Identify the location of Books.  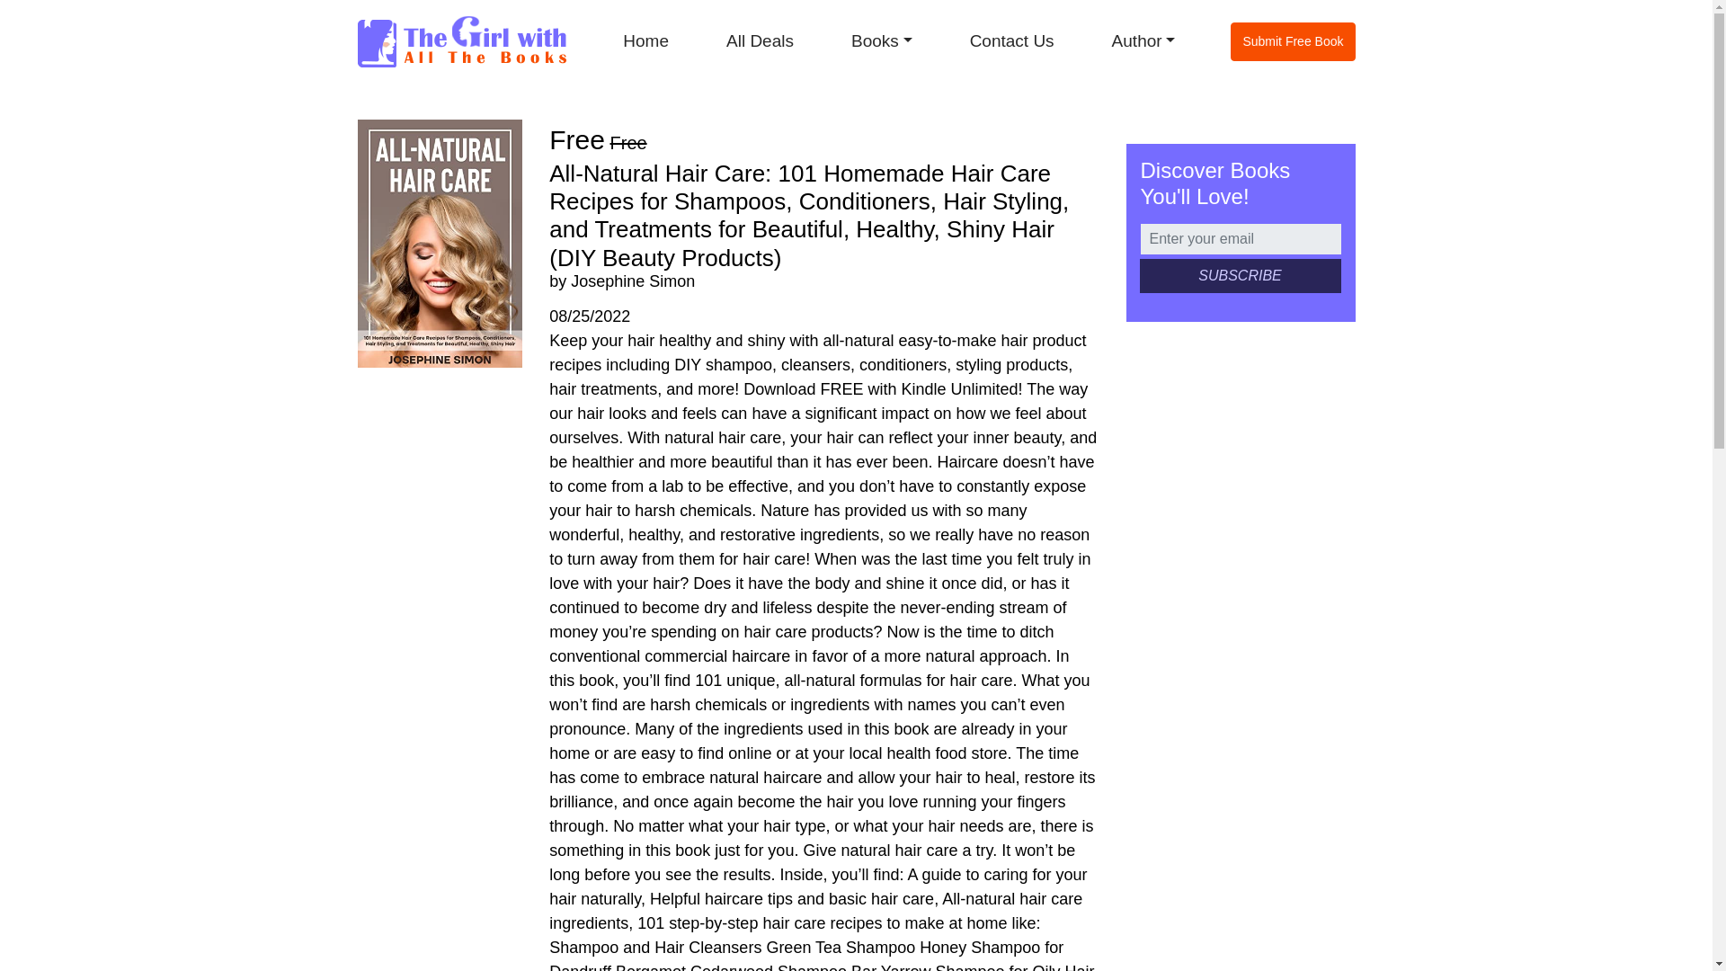
(881, 41).